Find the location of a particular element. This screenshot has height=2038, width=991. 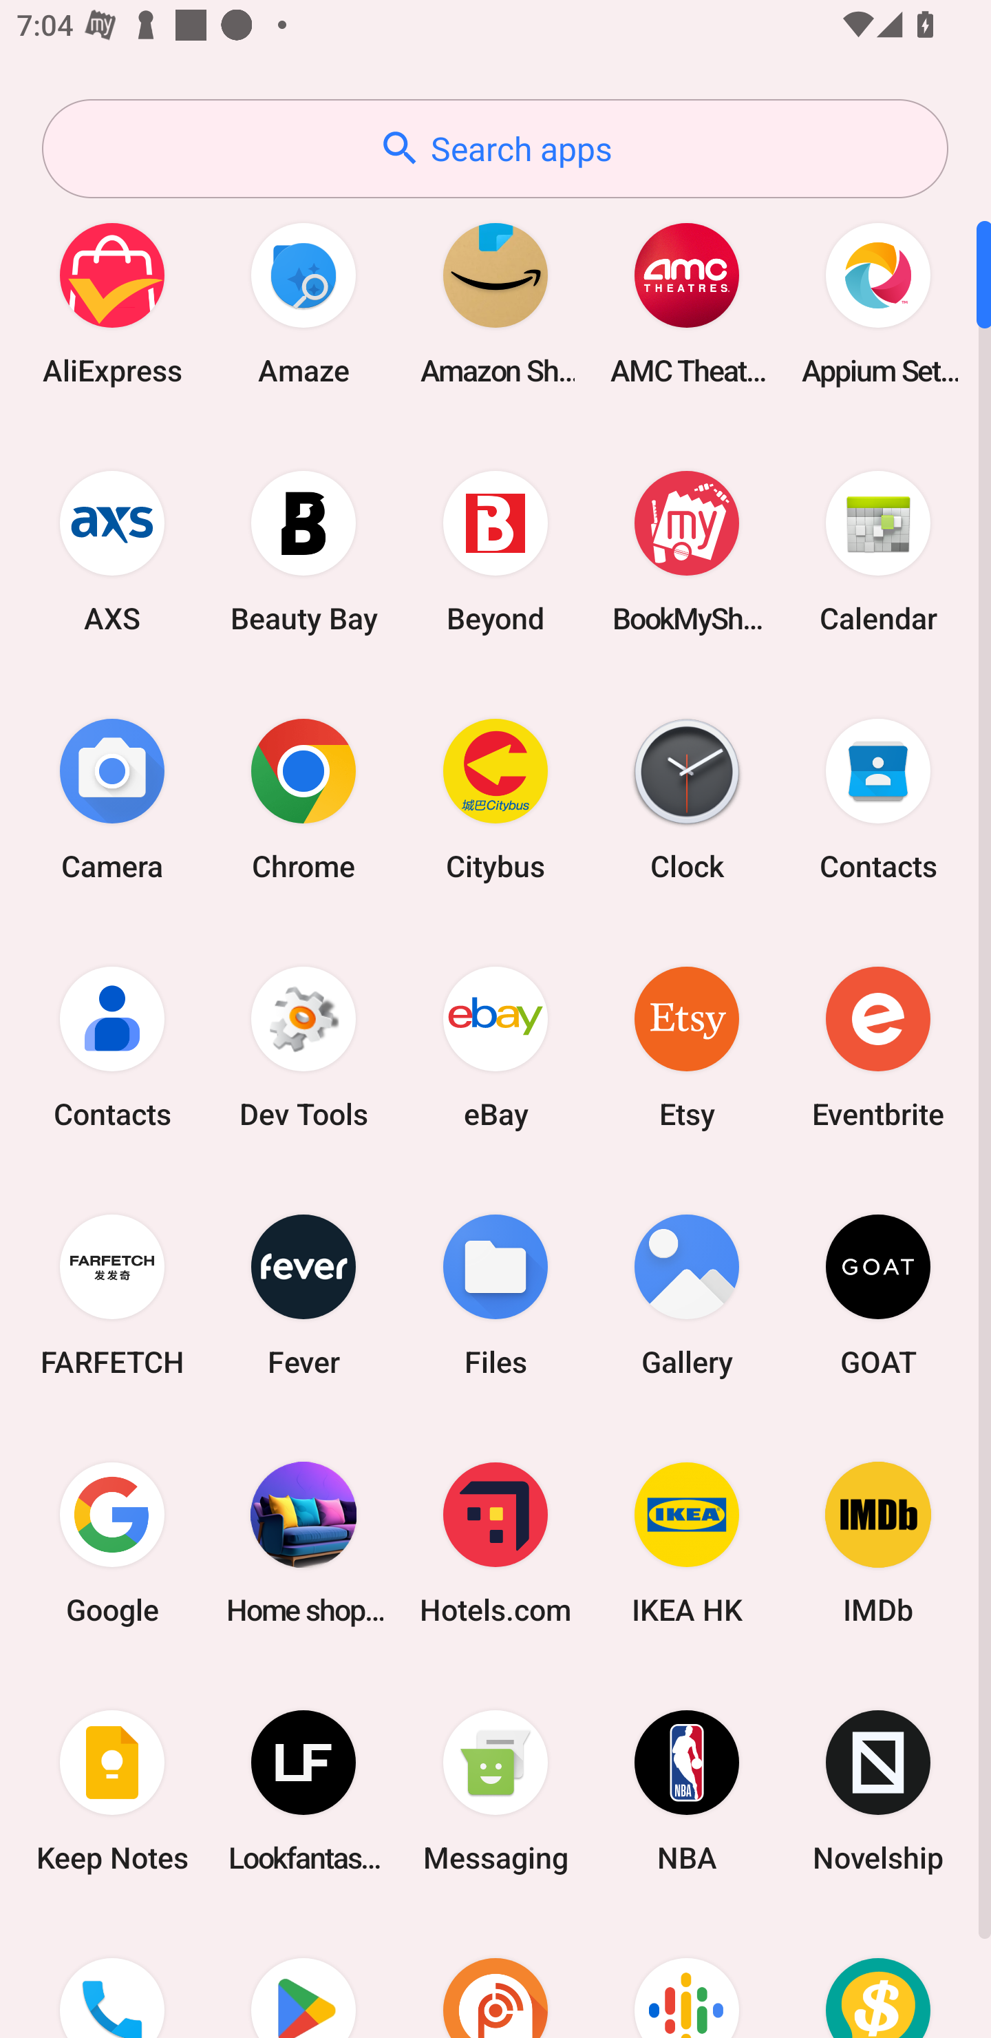

FARFETCH is located at coordinates (112, 1294).